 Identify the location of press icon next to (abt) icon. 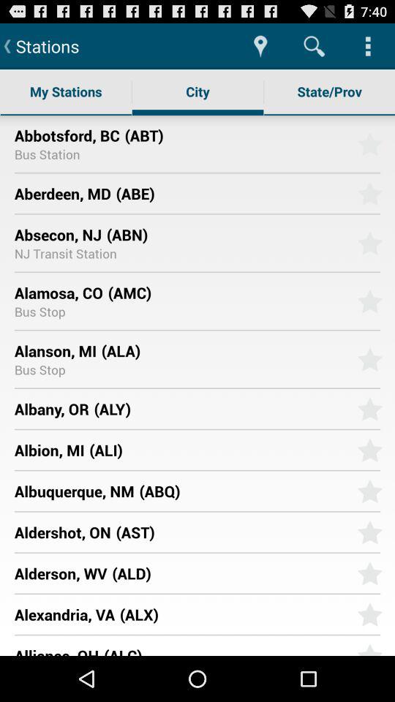
(67, 135).